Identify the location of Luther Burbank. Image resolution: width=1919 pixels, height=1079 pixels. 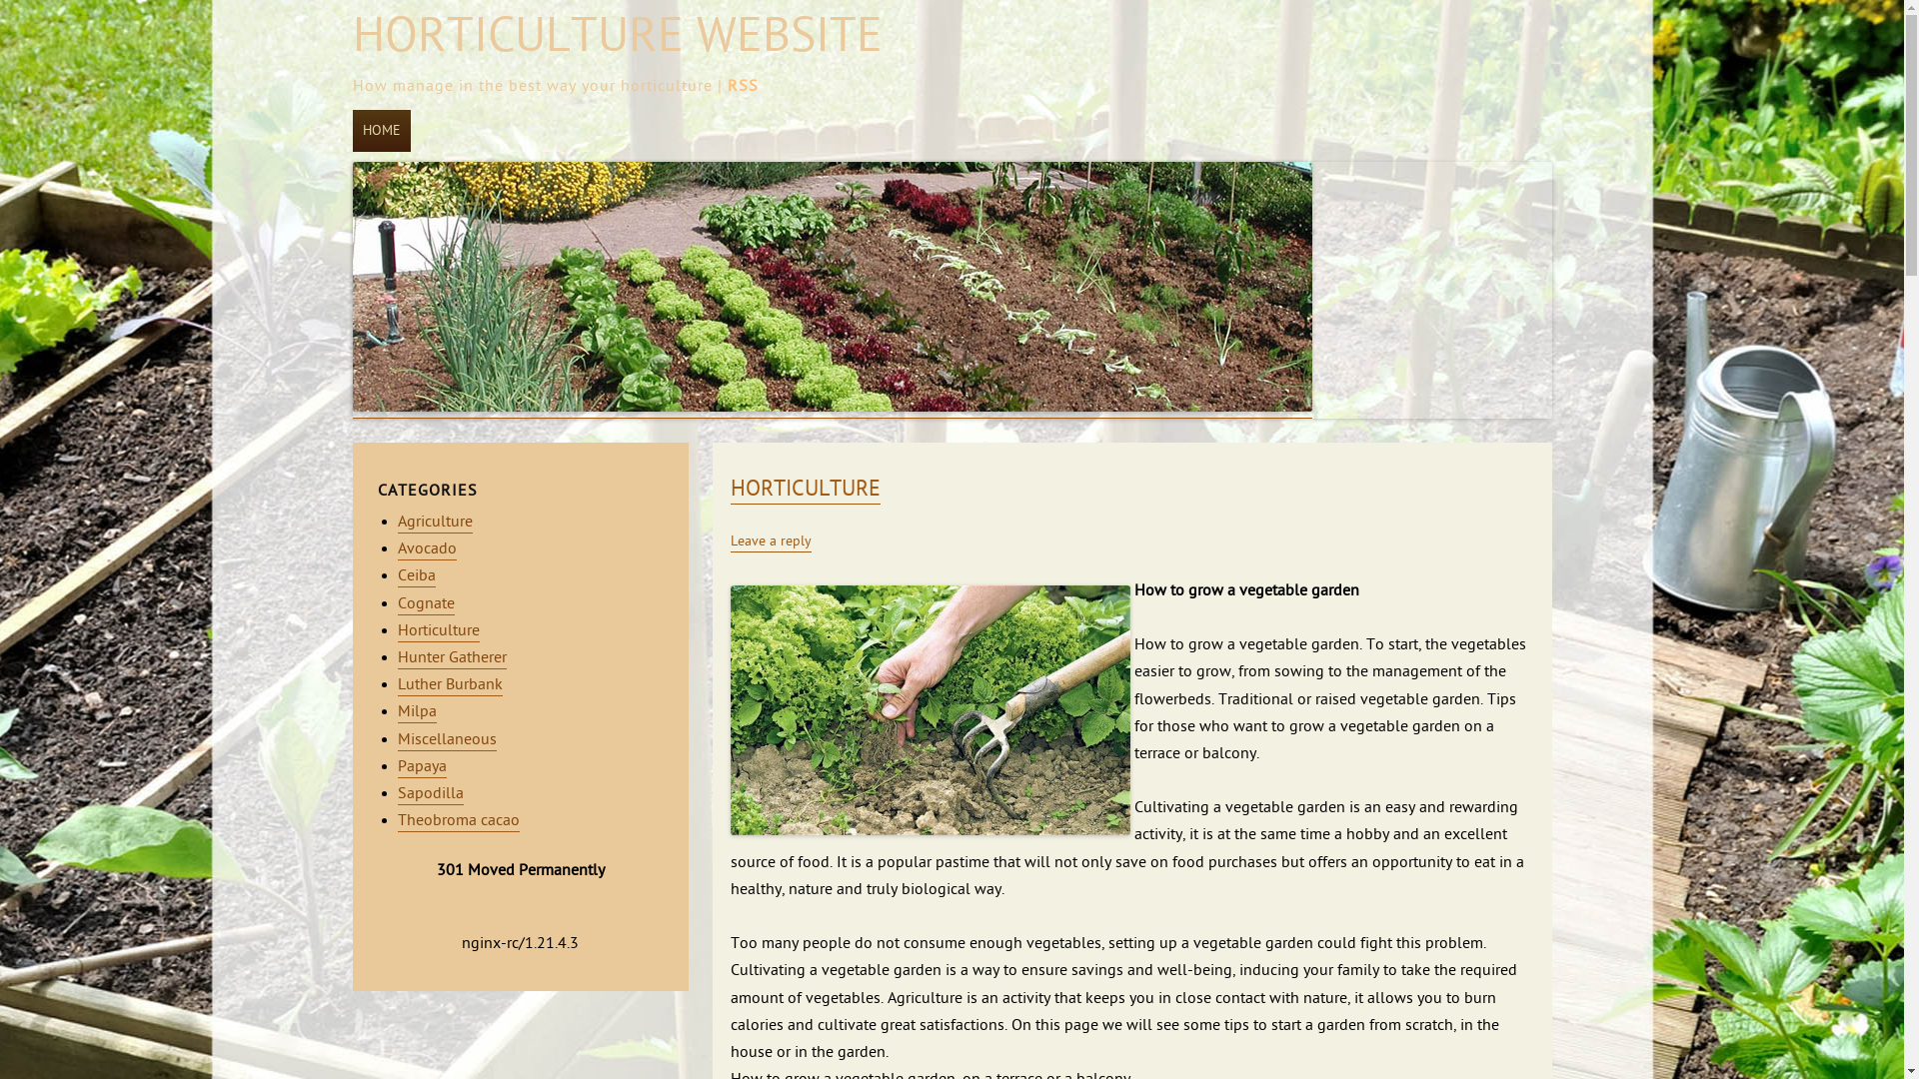
(450, 685).